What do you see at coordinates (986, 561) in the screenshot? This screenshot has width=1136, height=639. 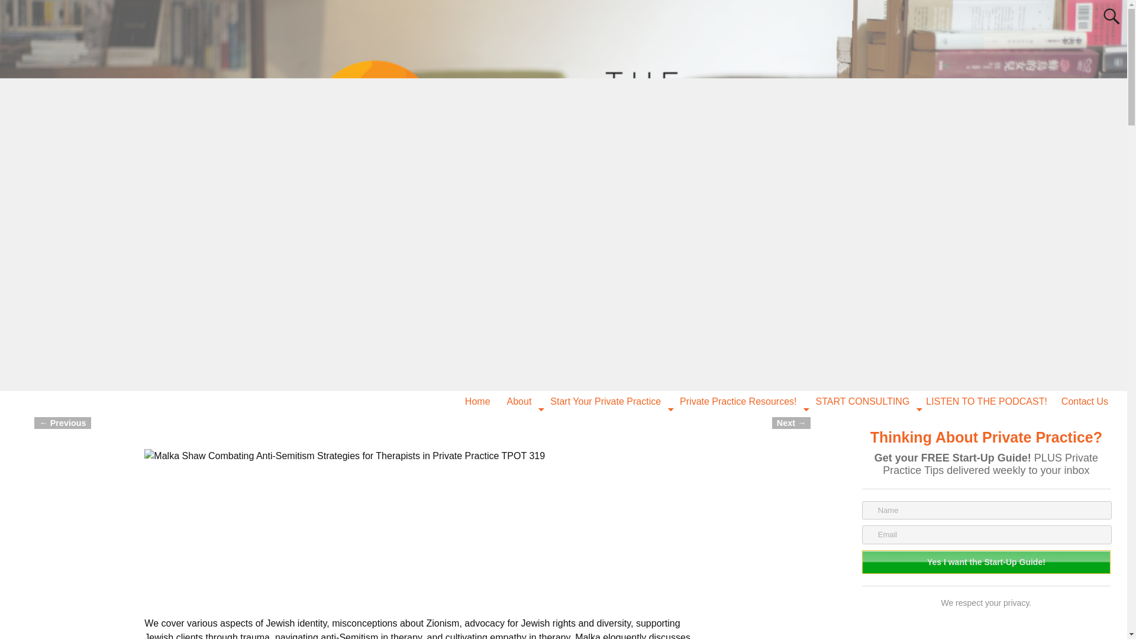 I see `Yes I want the Start-Up Guide!` at bounding box center [986, 561].